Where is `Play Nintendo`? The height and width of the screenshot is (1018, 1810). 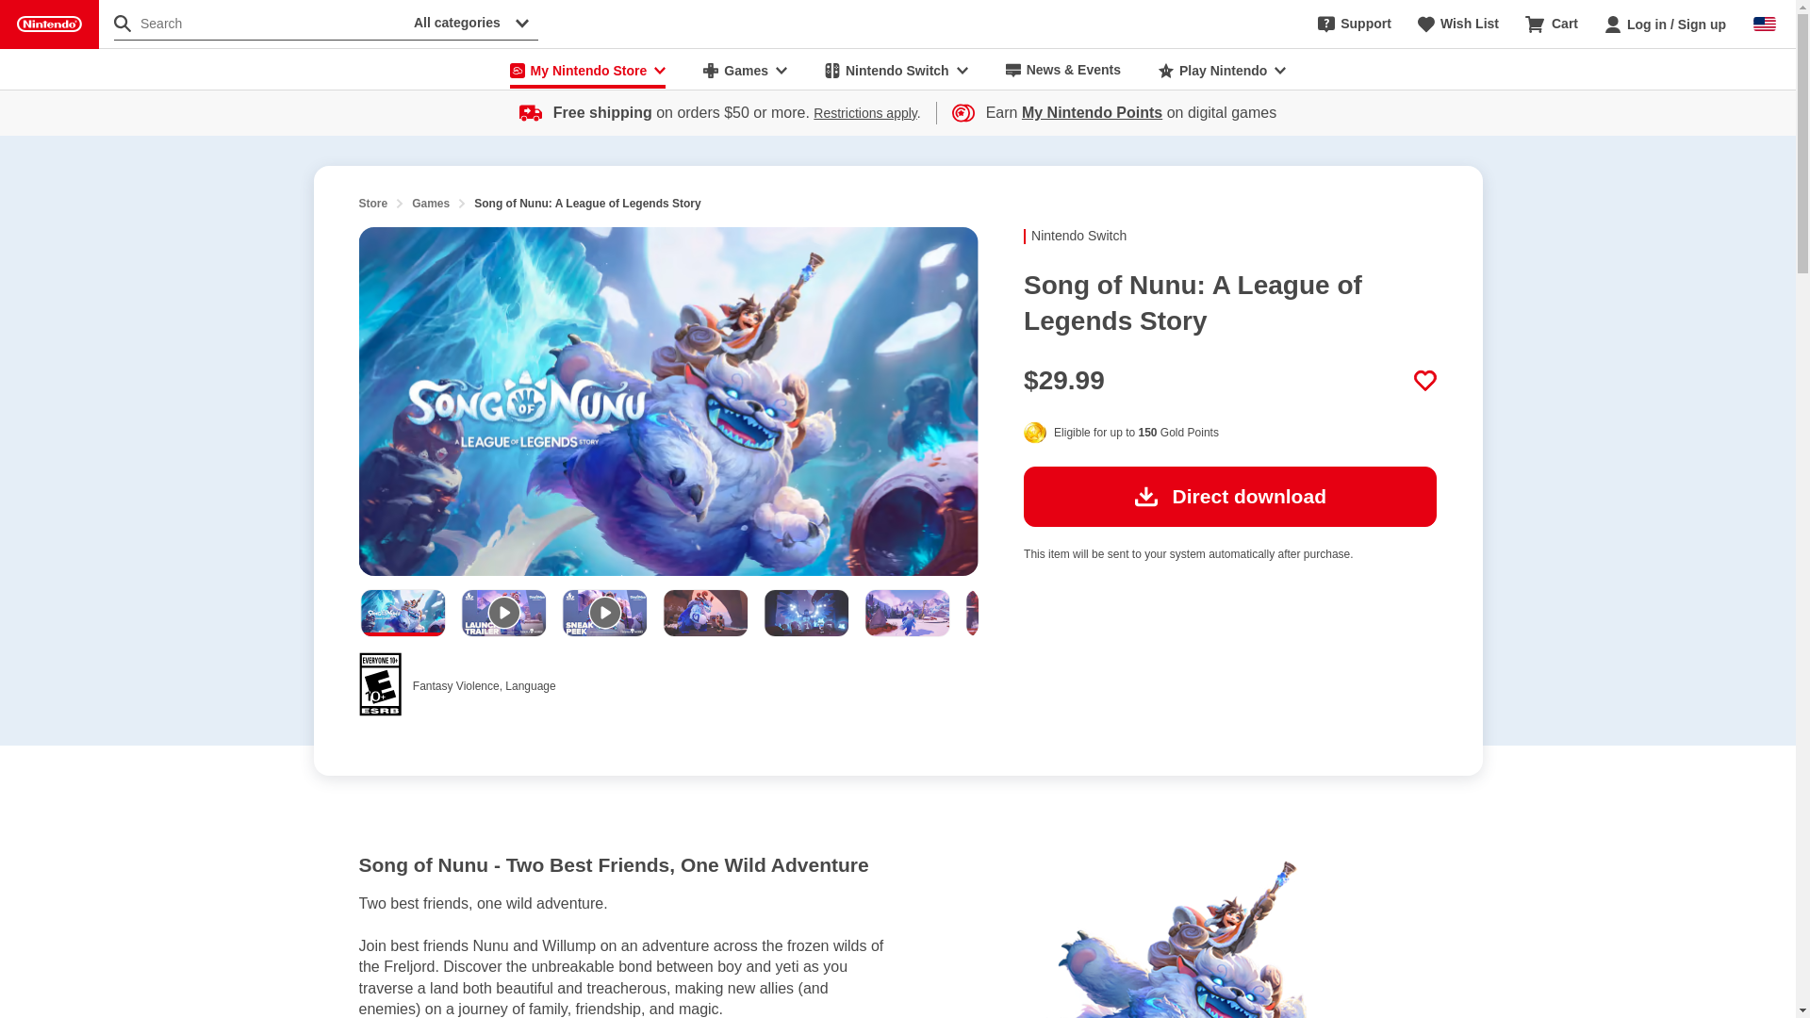
Play Nintendo is located at coordinates (1222, 70).